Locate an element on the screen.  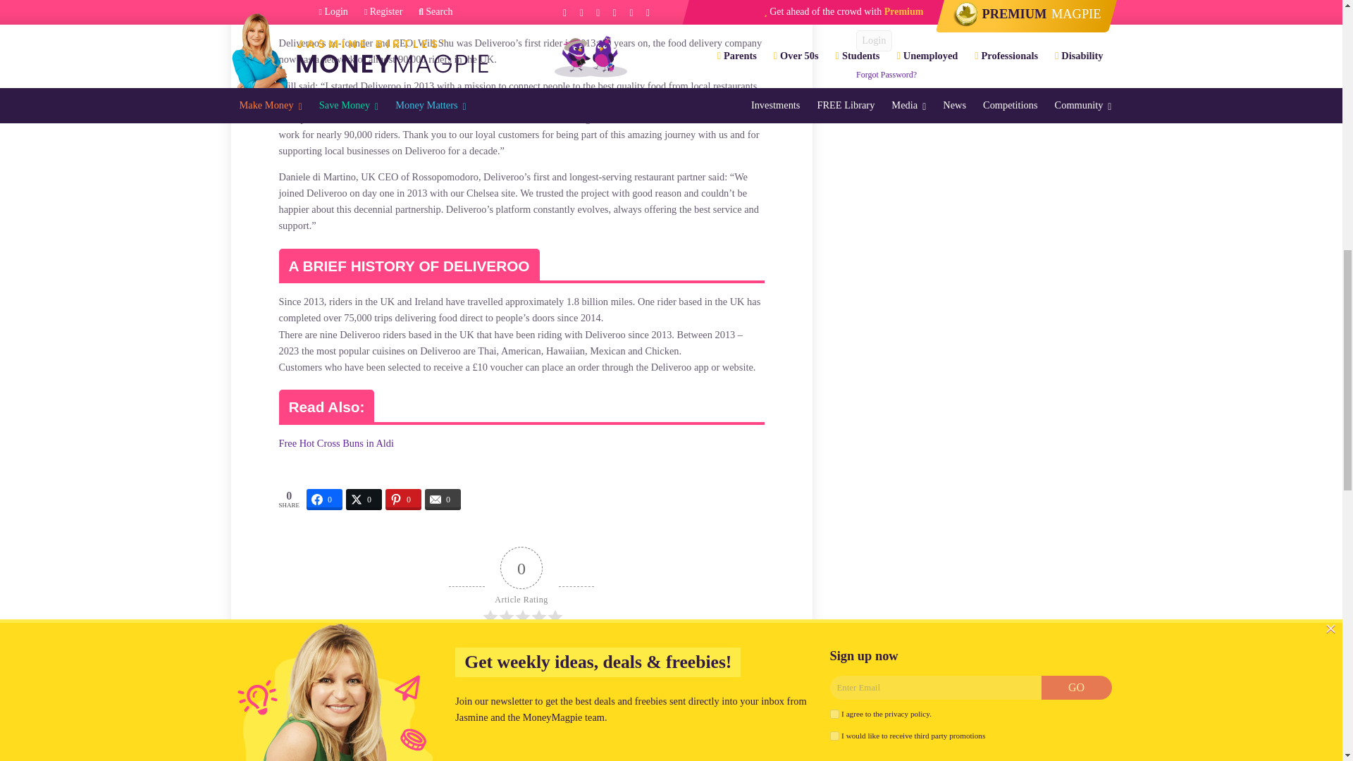
Share on Pinterest is located at coordinates (403, 499).